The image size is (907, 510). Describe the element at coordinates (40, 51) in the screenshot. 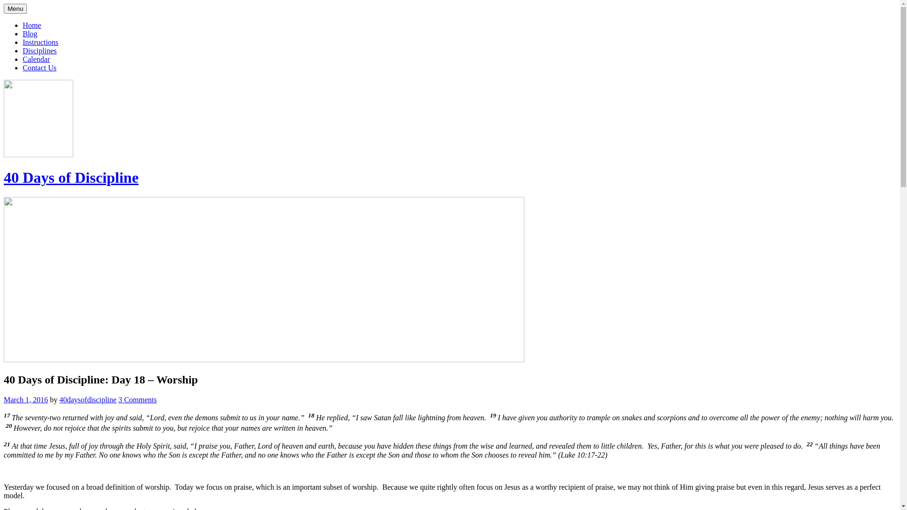

I see `Disciplines` at that location.